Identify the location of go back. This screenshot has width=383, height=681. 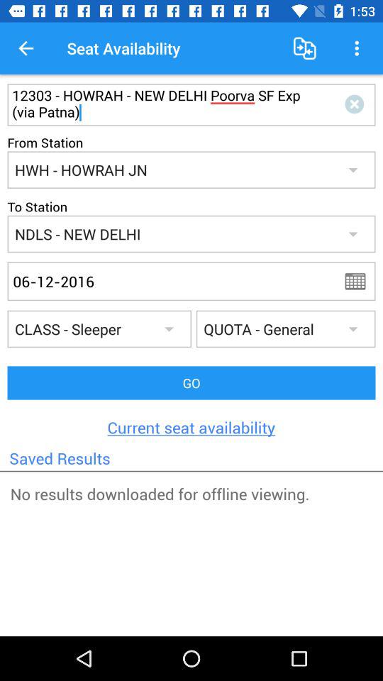
(360, 281).